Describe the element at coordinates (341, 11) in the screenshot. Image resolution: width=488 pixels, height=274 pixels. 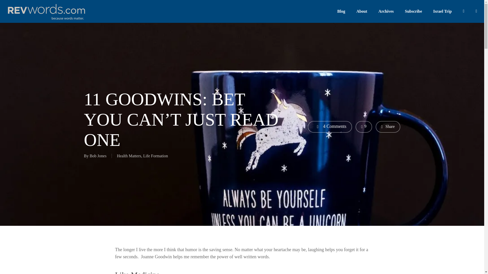
I see `Blog` at that location.